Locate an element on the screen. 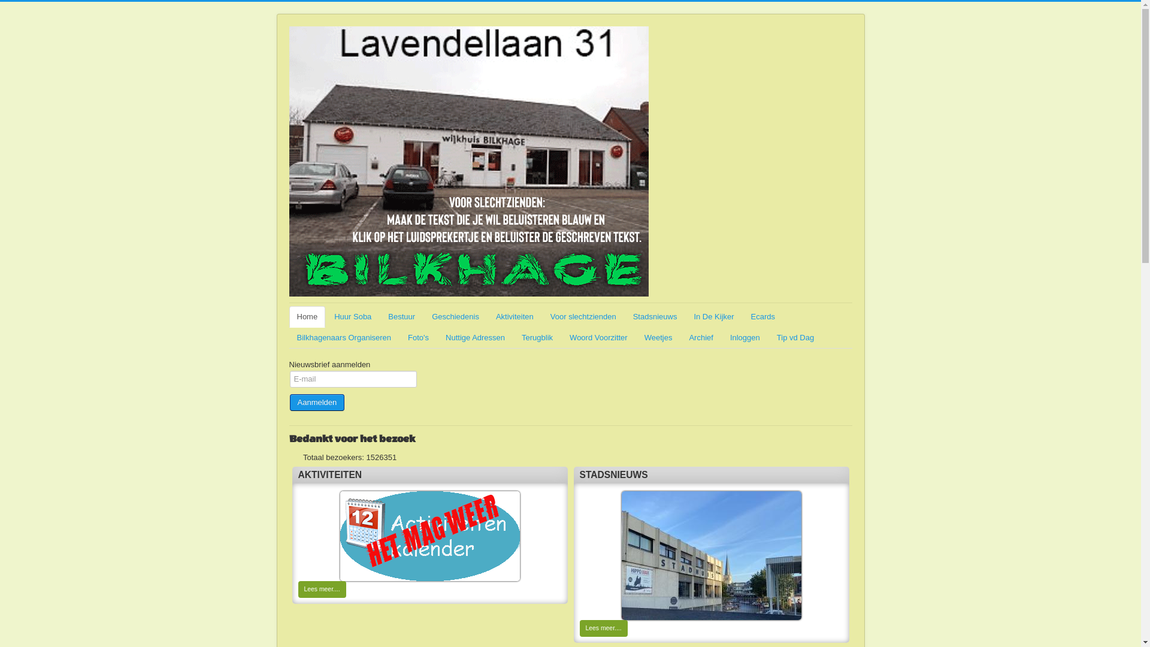 This screenshot has height=647, width=1150. Stadsnieuws is located at coordinates (655, 317).